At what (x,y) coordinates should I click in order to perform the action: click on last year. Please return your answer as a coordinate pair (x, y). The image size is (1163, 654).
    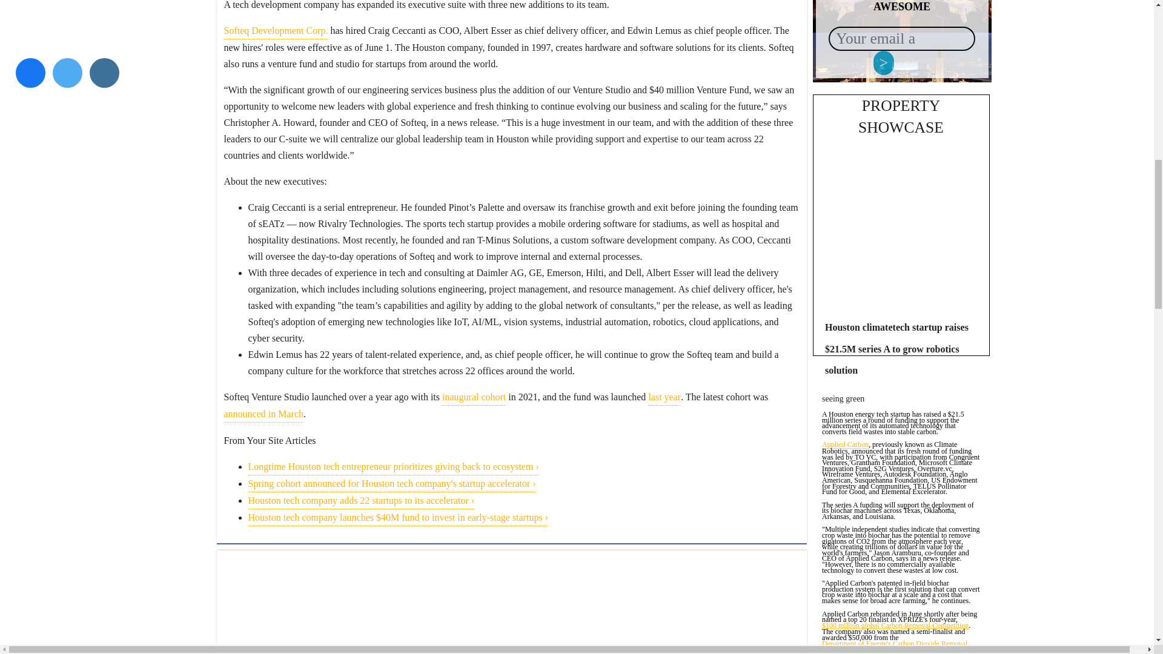
    Looking at the image, I should click on (664, 397).